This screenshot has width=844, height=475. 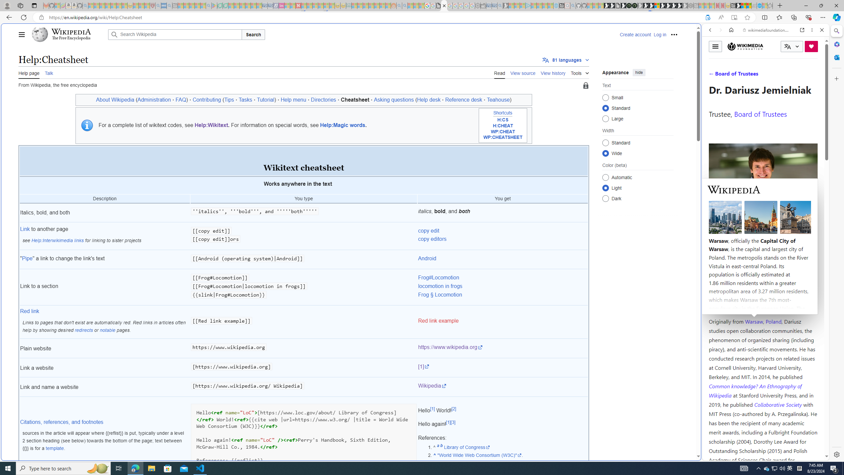 What do you see at coordinates (763, 221) in the screenshot?
I see `Wiktionary` at bounding box center [763, 221].